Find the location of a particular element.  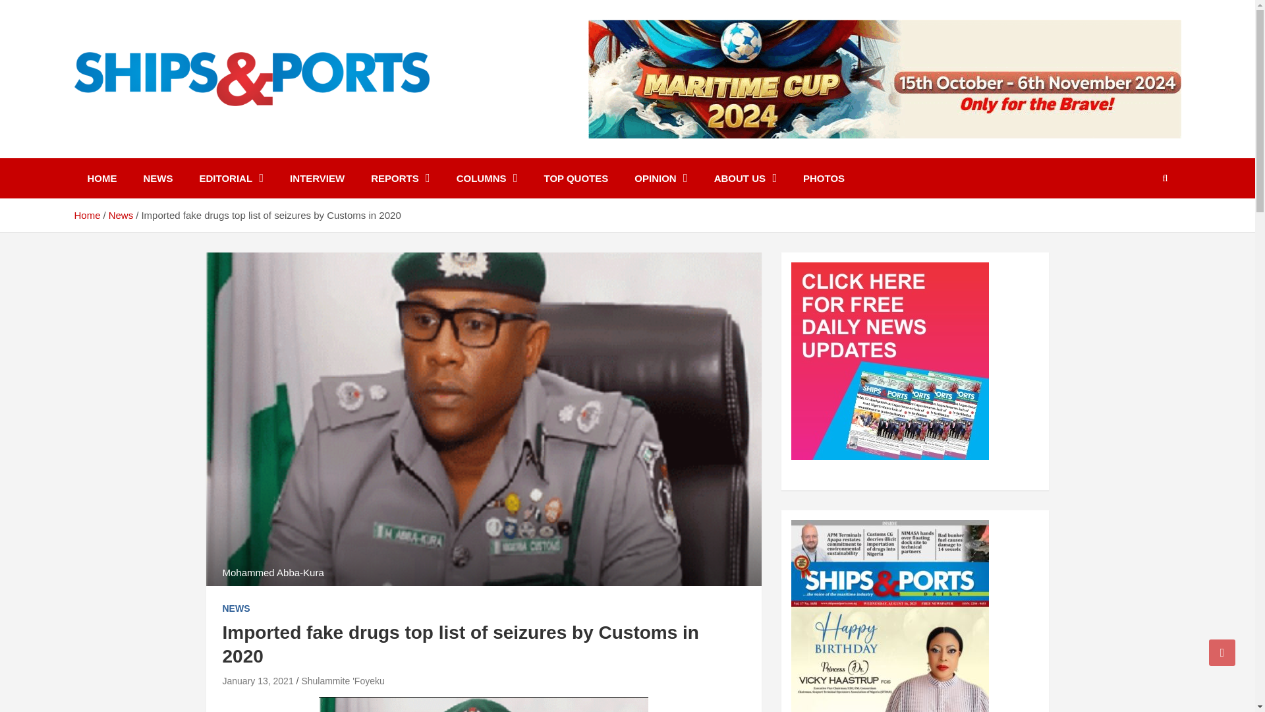

ABOUT US is located at coordinates (745, 178).